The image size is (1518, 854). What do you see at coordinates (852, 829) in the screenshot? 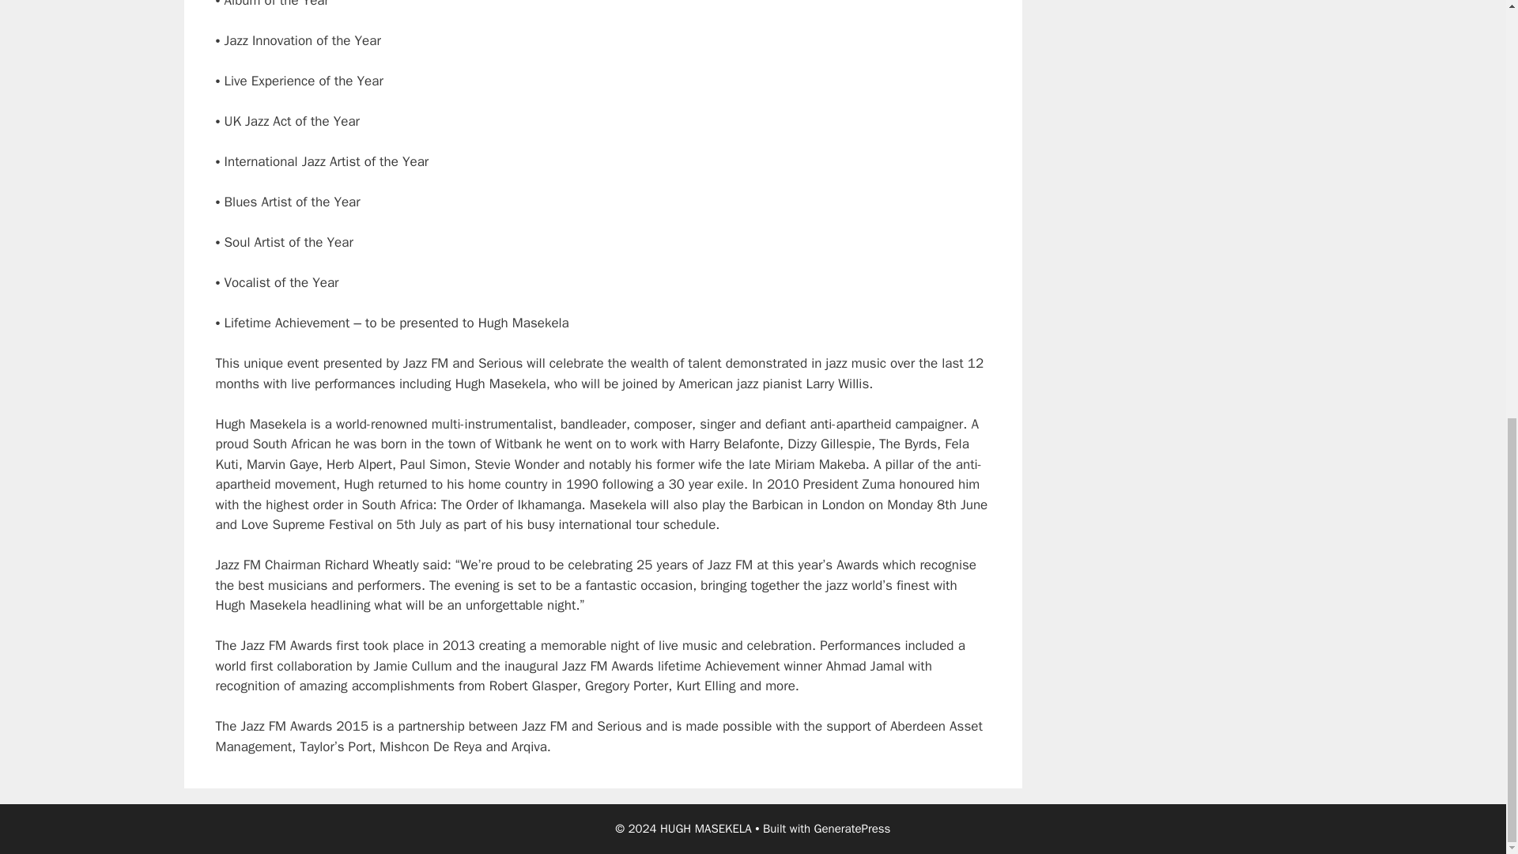
I see `GeneratePress` at bounding box center [852, 829].